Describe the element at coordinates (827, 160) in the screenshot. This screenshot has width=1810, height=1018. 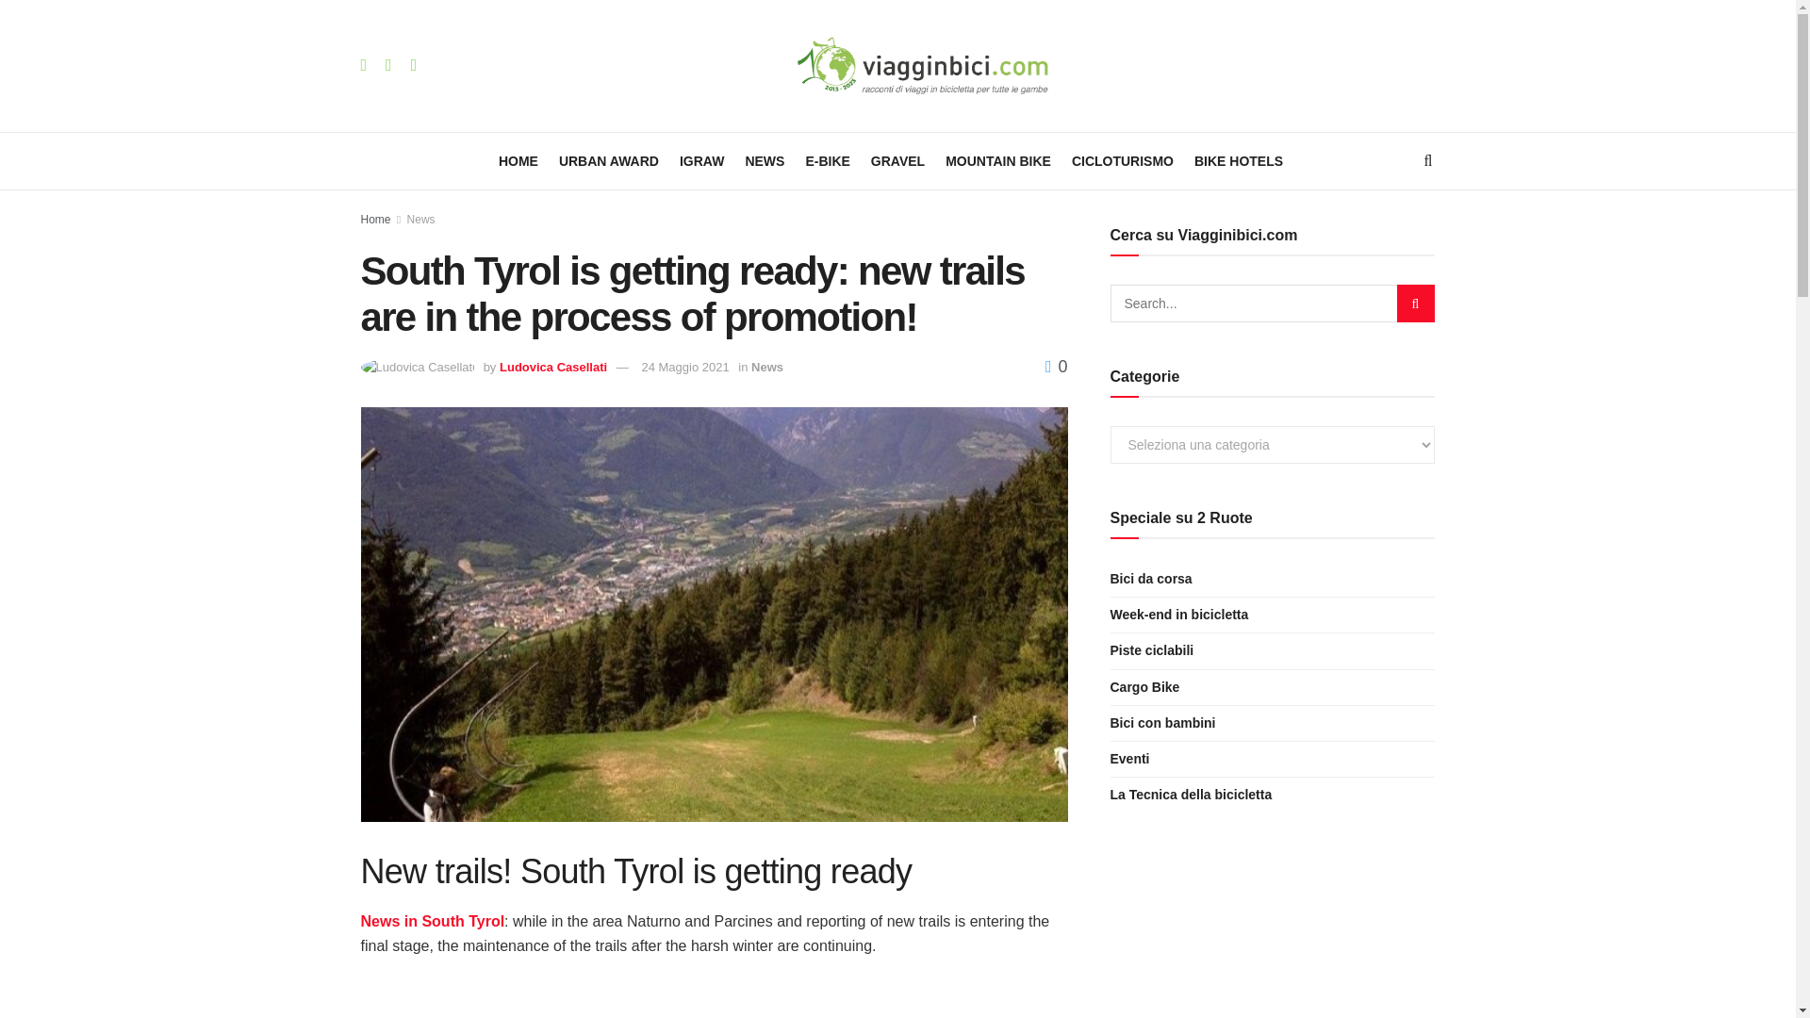
I see `E-BIKE` at that location.